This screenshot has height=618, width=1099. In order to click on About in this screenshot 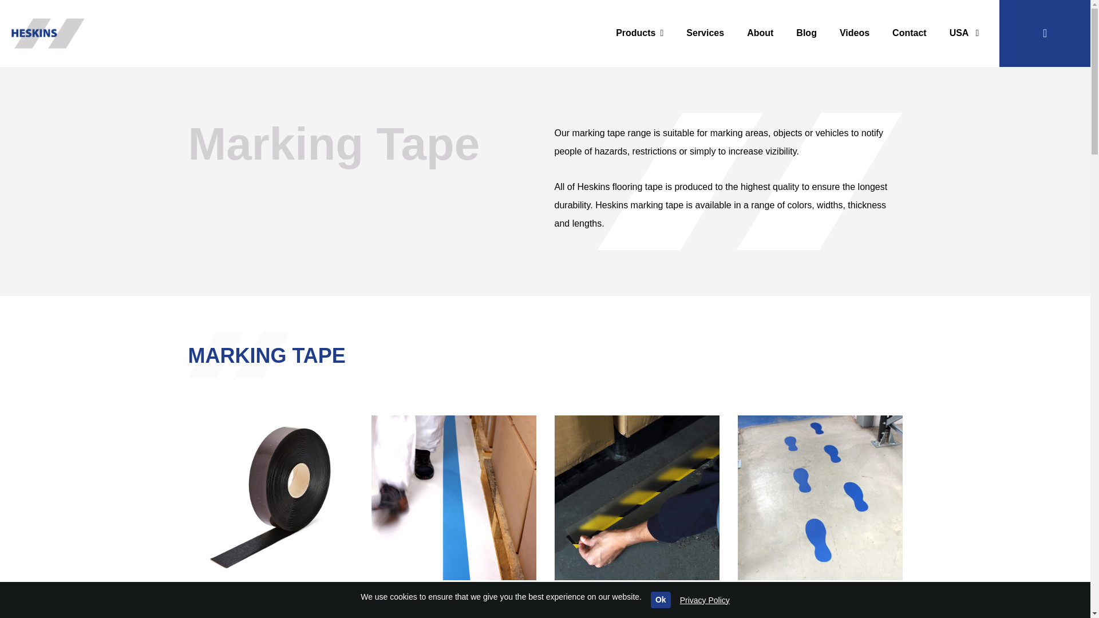, I will do `click(760, 33)`.